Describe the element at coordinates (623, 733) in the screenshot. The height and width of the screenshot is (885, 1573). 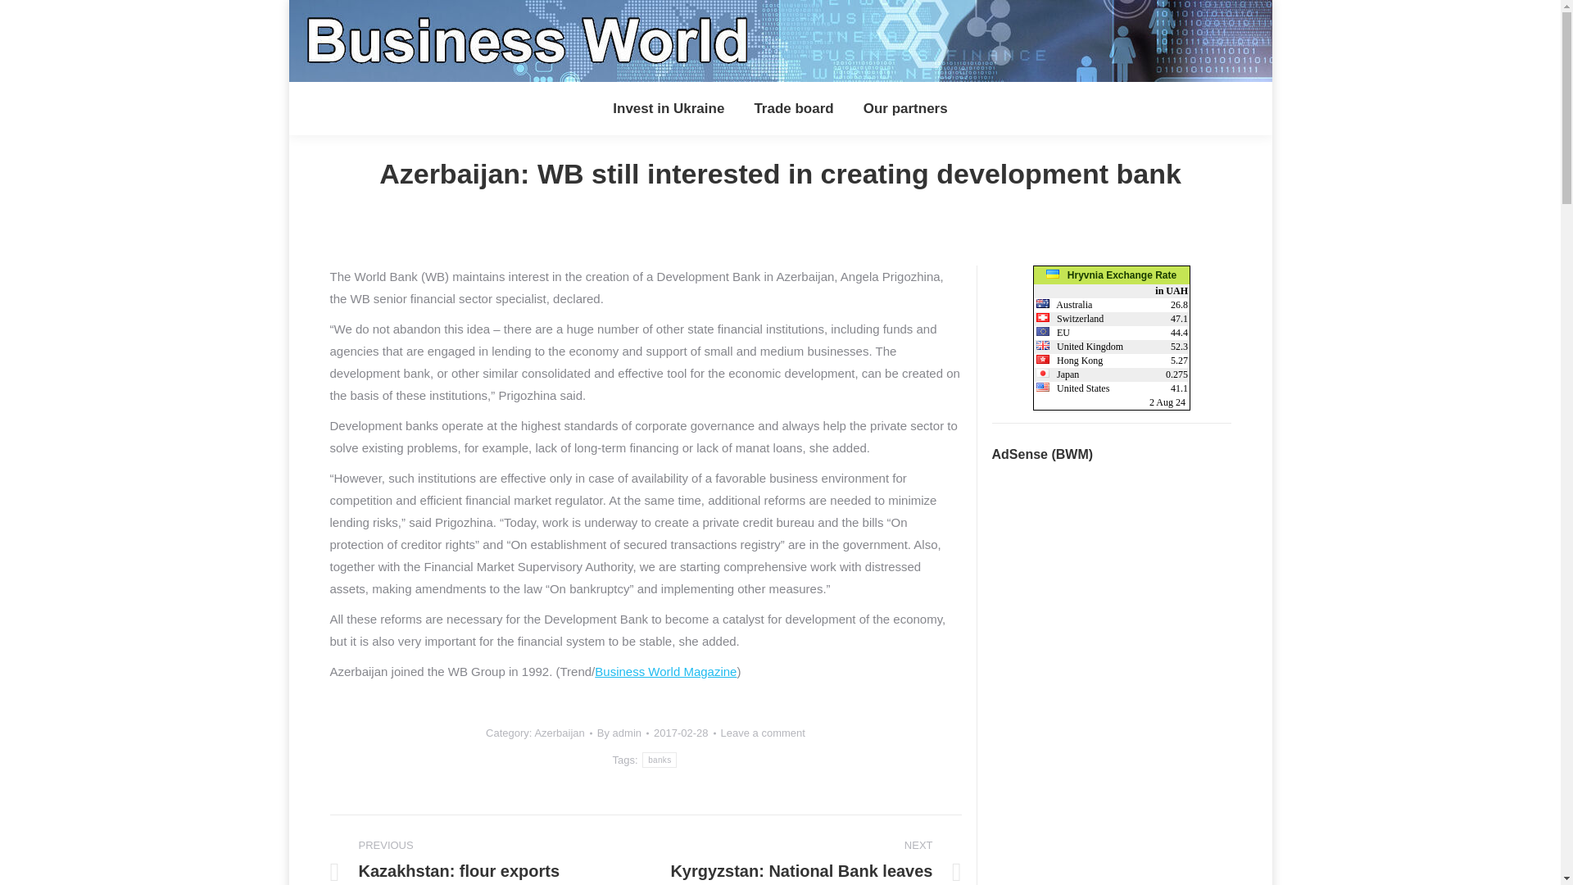
I see `View all posts by admin` at that location.